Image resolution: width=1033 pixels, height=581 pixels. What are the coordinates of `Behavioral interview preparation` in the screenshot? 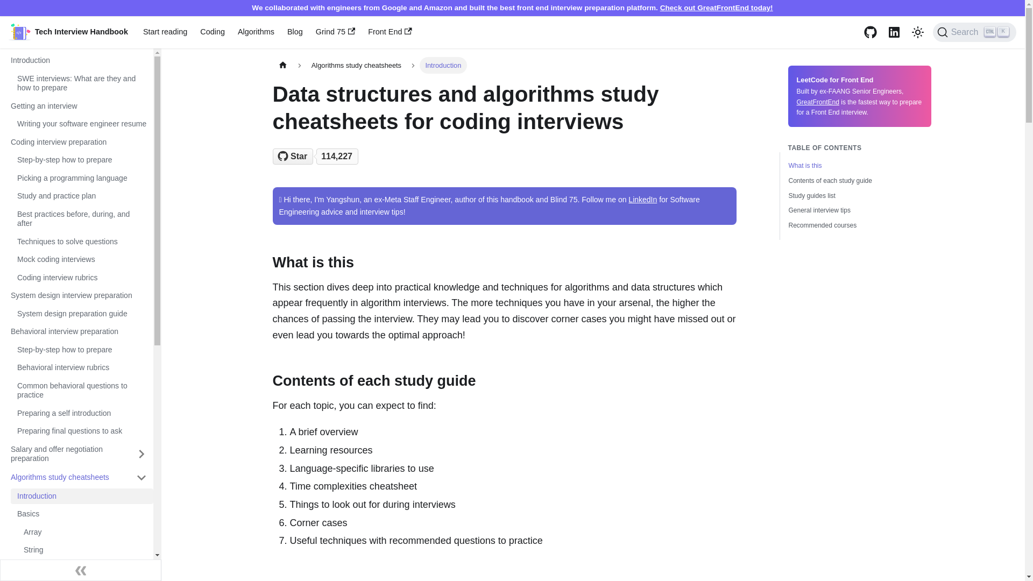 It's located at (81, 570).